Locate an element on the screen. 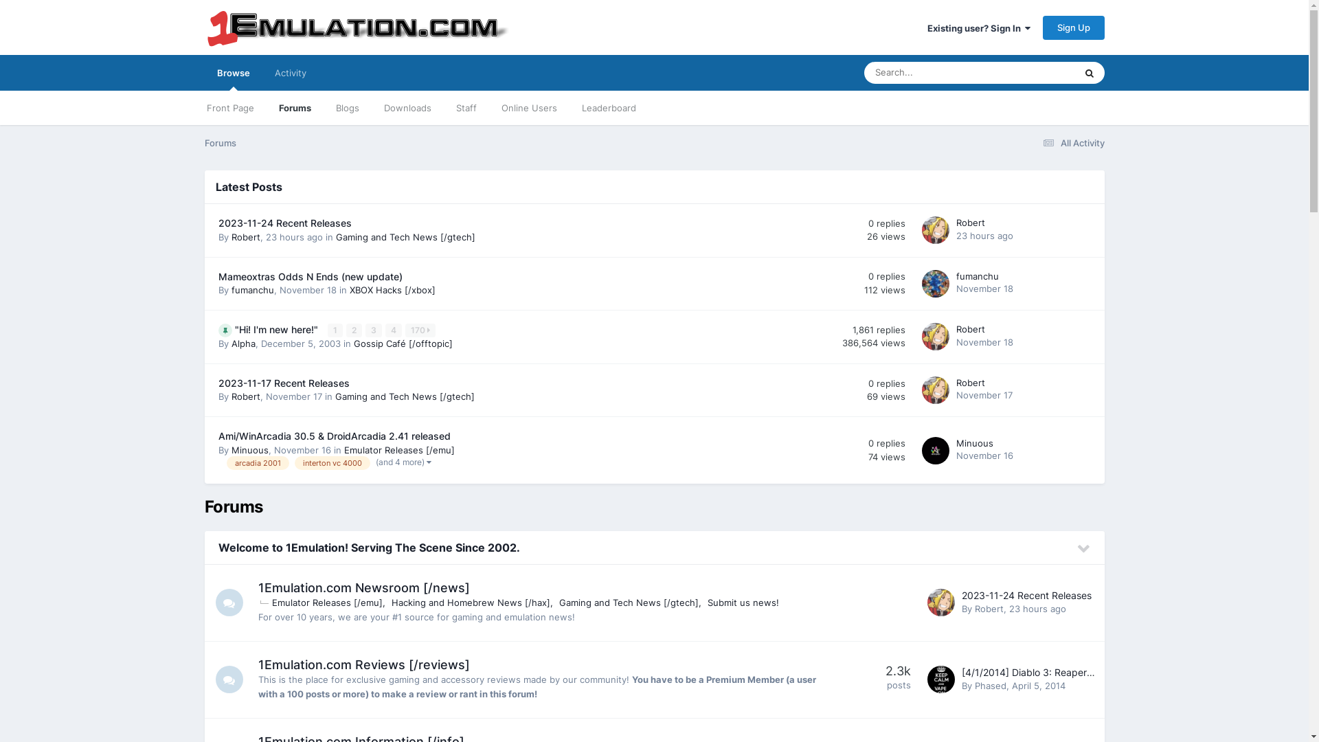 Image resolution: width=1319 pixels, height=742 pixels. Go to Robert's profile is located at coordinates (936, 390).